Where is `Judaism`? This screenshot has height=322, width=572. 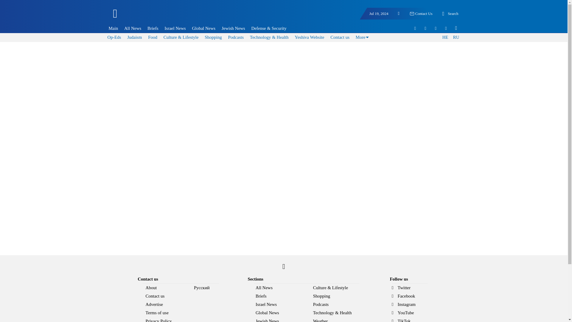
Judaism is located at coordinates (134, 37).